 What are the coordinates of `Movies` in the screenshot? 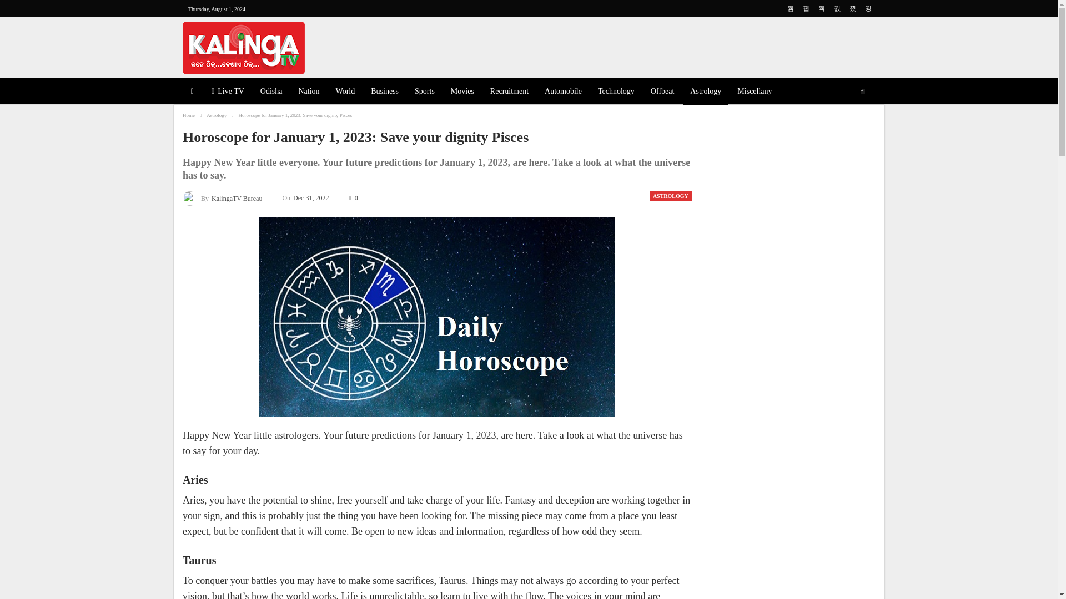 It's located at (462, 92).